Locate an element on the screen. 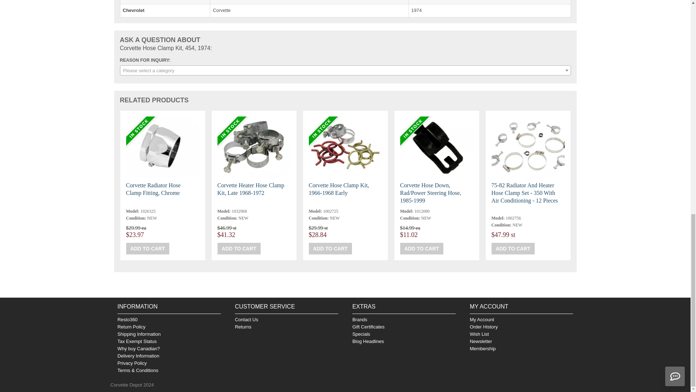 This screenshot has height=392, width=696. Add to Cart is located at coordinates (422, 248).